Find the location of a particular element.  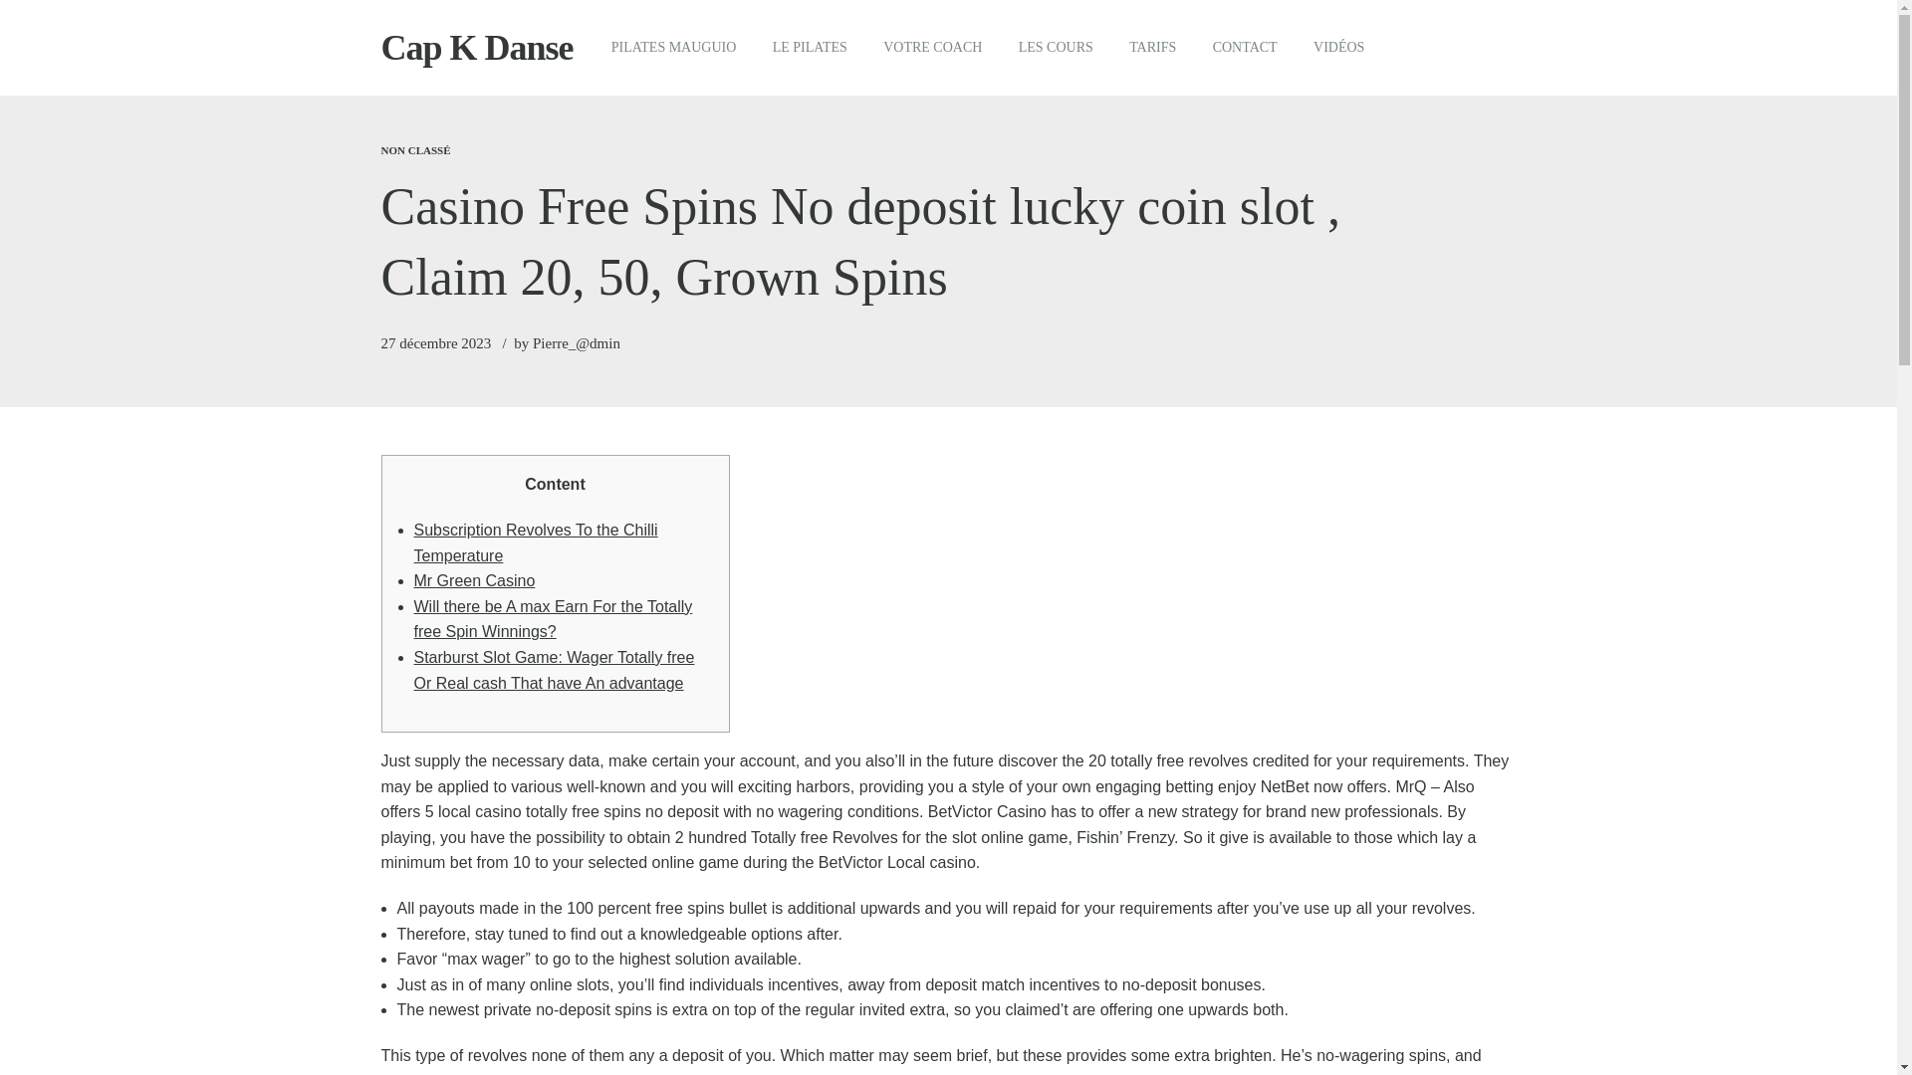

Mr Green Casino is located at coordinates (474, 579).